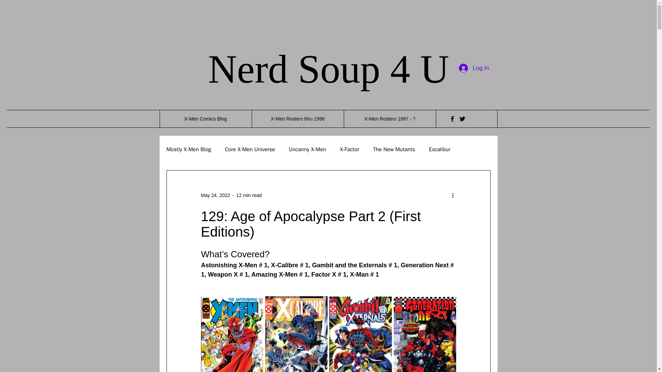 Image resolution: width=662 pixels, height=372 pixels. What do you see at coordinates (308, 149) in the screenshot?
I see `Uncanny X-Men` at bounding box center [308, 149].